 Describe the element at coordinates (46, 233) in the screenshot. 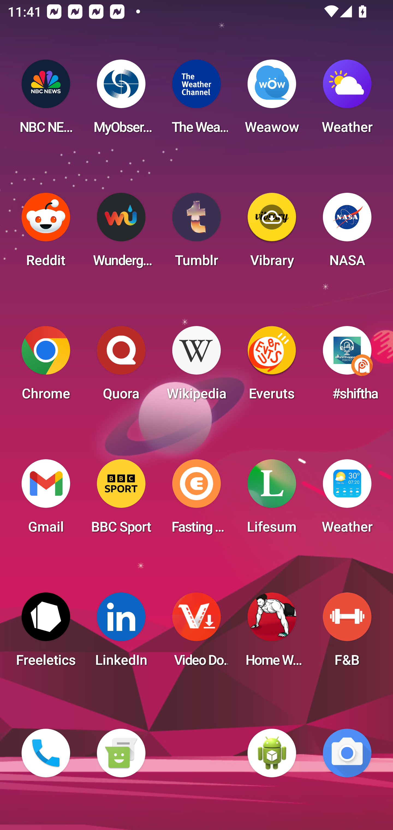

I see `Reddit` at that location.